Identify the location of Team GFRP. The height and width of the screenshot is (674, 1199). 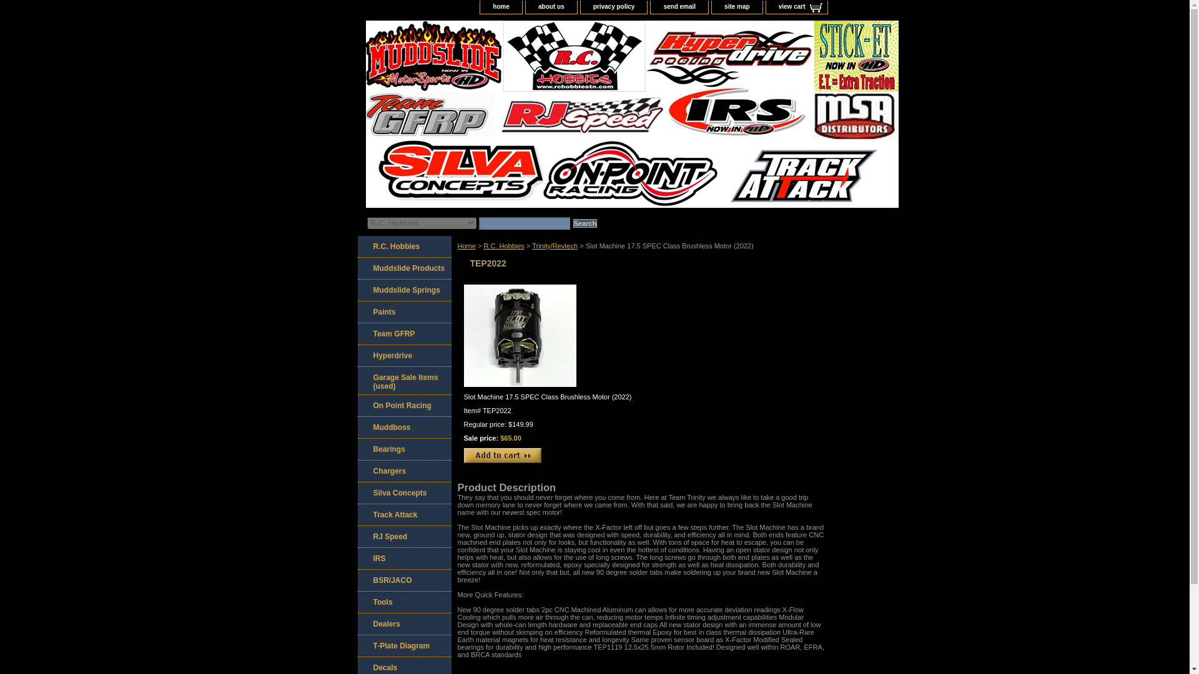
(403, 334).